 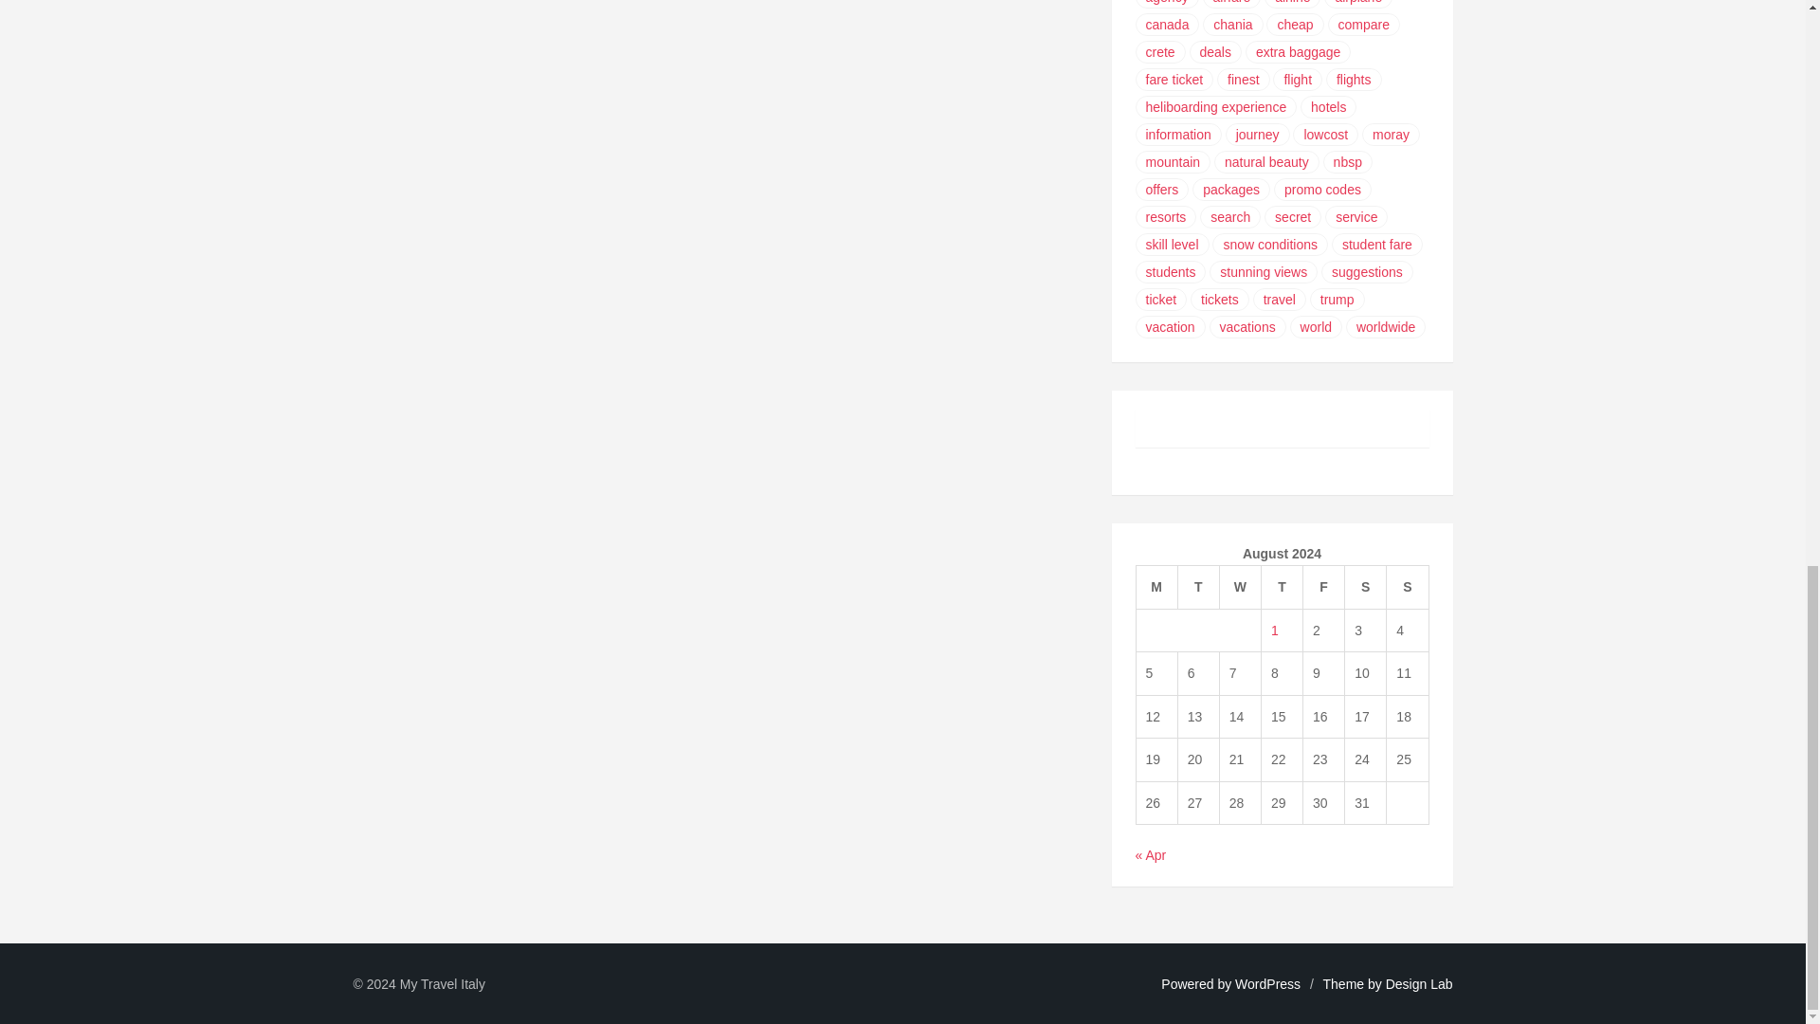 What do you see at coordinates (1282, 588) in the screenshot?
I see `Thursday` at bounding box center [1282, 588].